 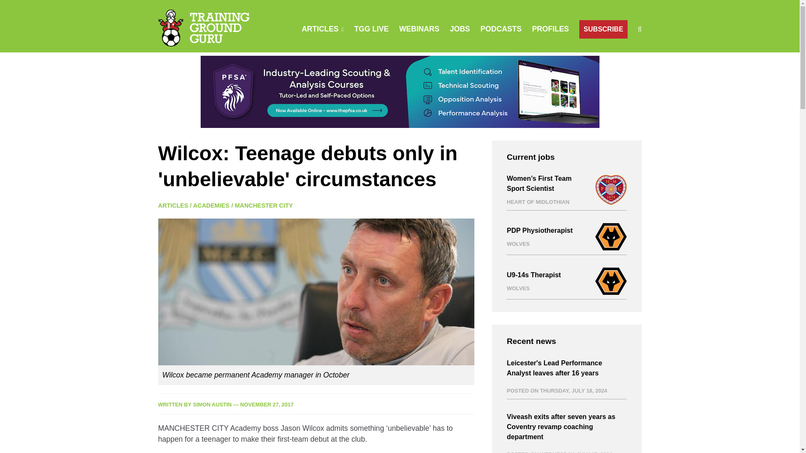 I want to click on ARTICLES, so click(x=320, y=29).